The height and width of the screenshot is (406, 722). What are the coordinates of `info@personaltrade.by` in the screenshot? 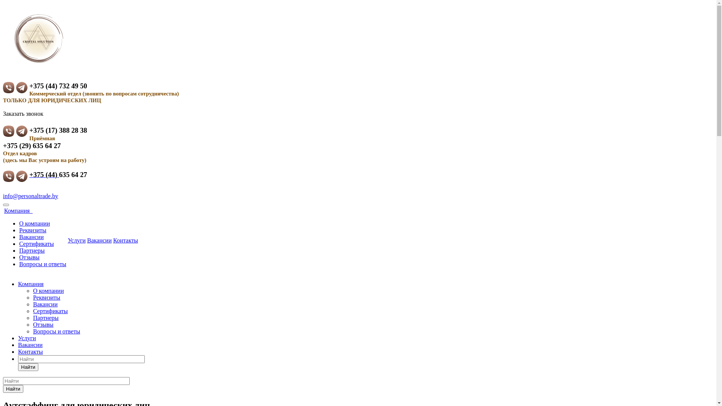 It's located at (31, 196).